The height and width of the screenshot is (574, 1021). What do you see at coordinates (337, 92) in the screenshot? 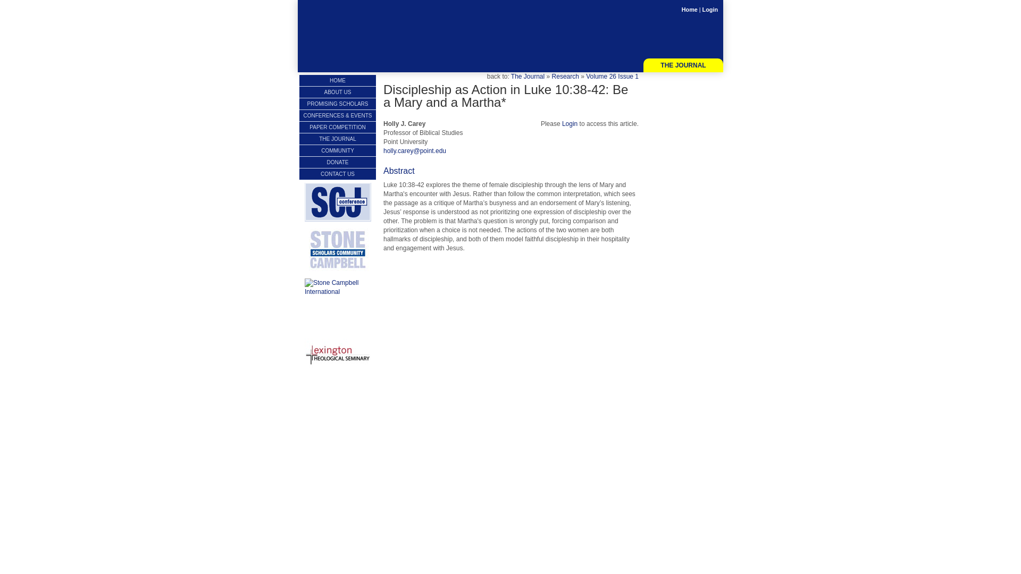
I see `ABOUT US` at bounding box center [337, 92].